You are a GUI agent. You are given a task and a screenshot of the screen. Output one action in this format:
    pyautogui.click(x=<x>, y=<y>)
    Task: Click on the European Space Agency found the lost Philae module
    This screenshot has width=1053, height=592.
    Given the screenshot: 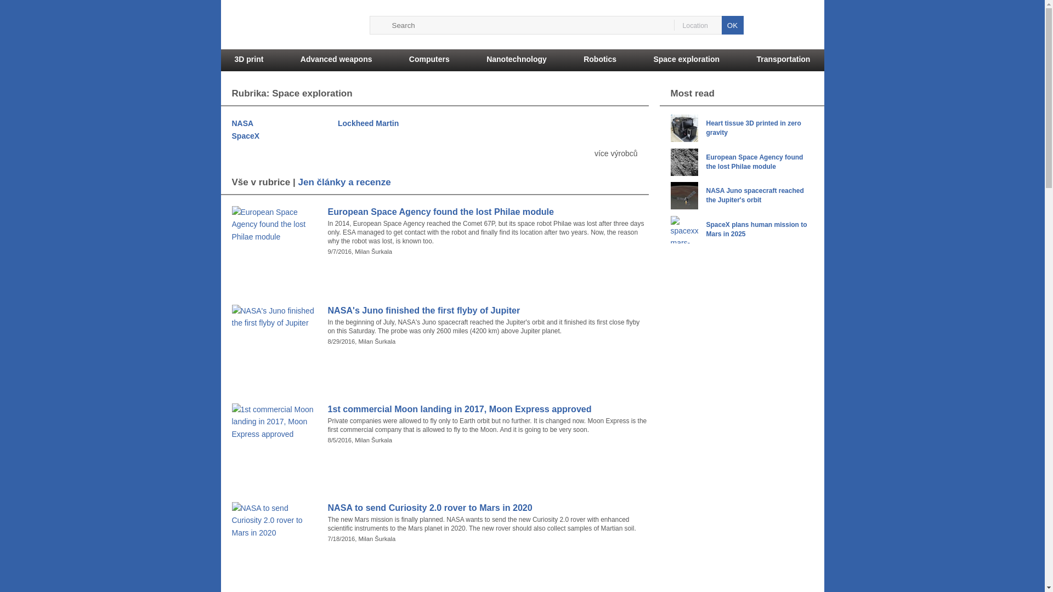 What is the action you would take?
    pyautogui.click(x=741, y=173)
    